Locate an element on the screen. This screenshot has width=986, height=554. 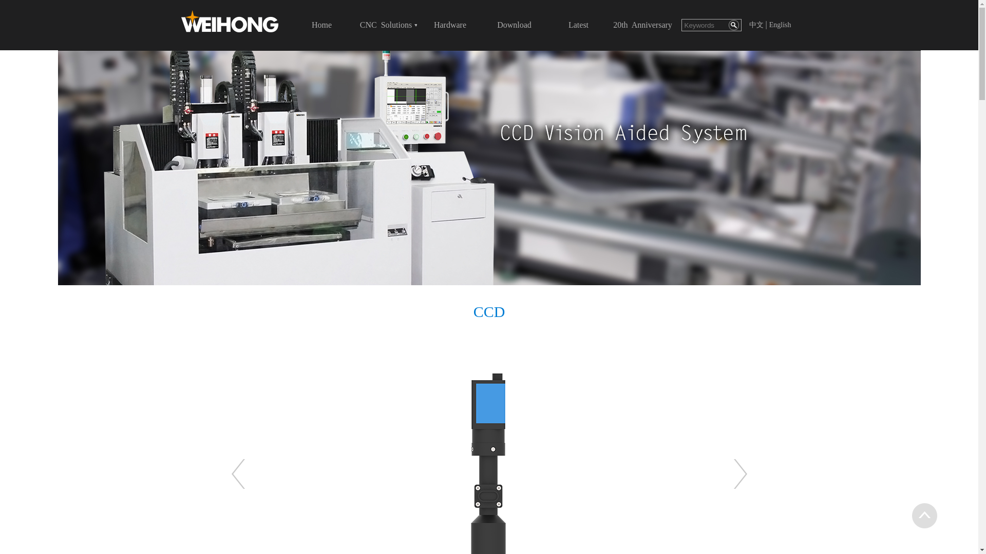
Download is located at coordinates (515, 25).